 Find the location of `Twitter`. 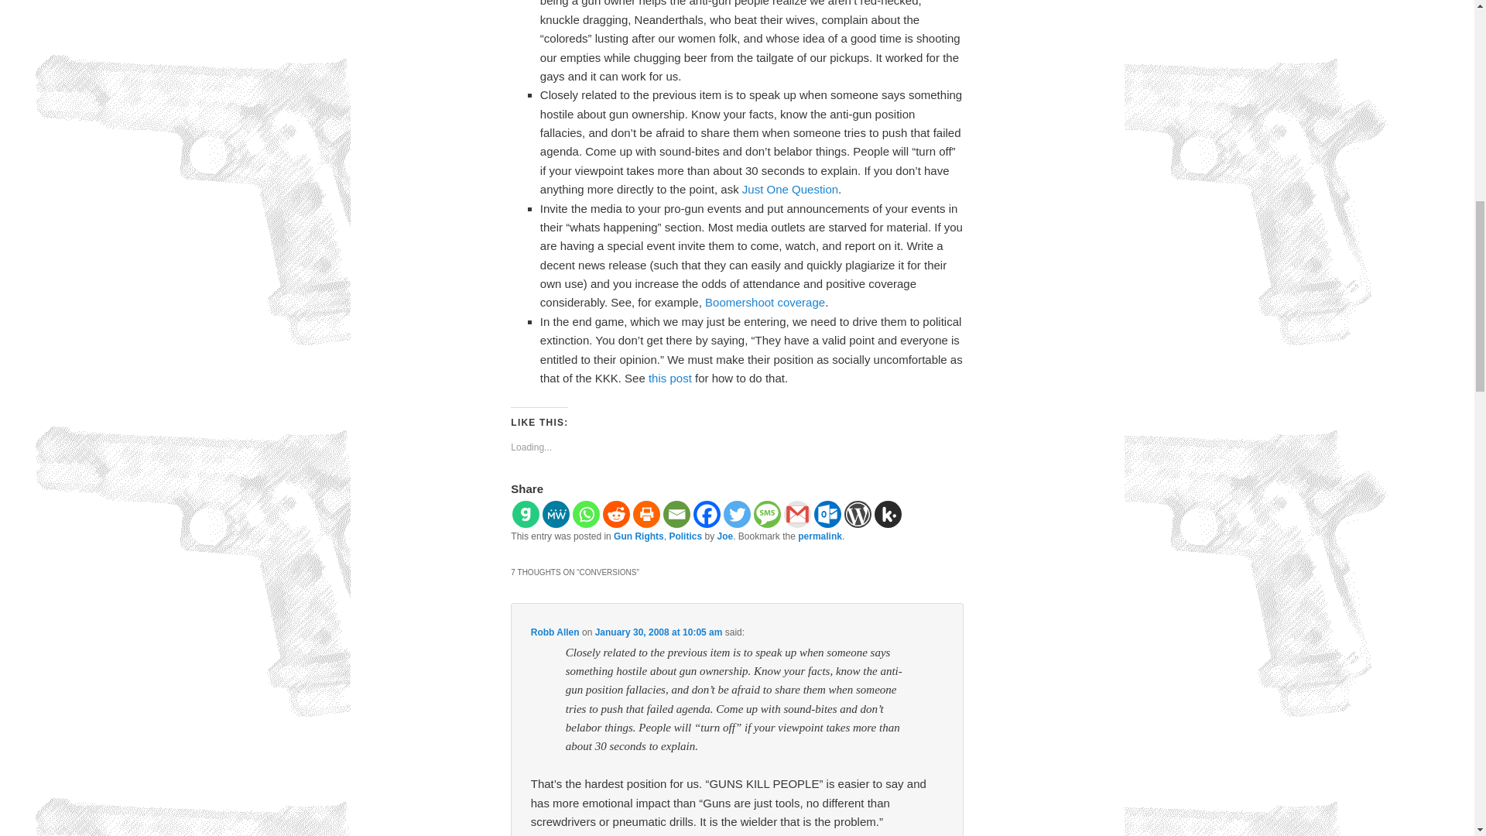

Twitter is located at coordinates (737, 514).